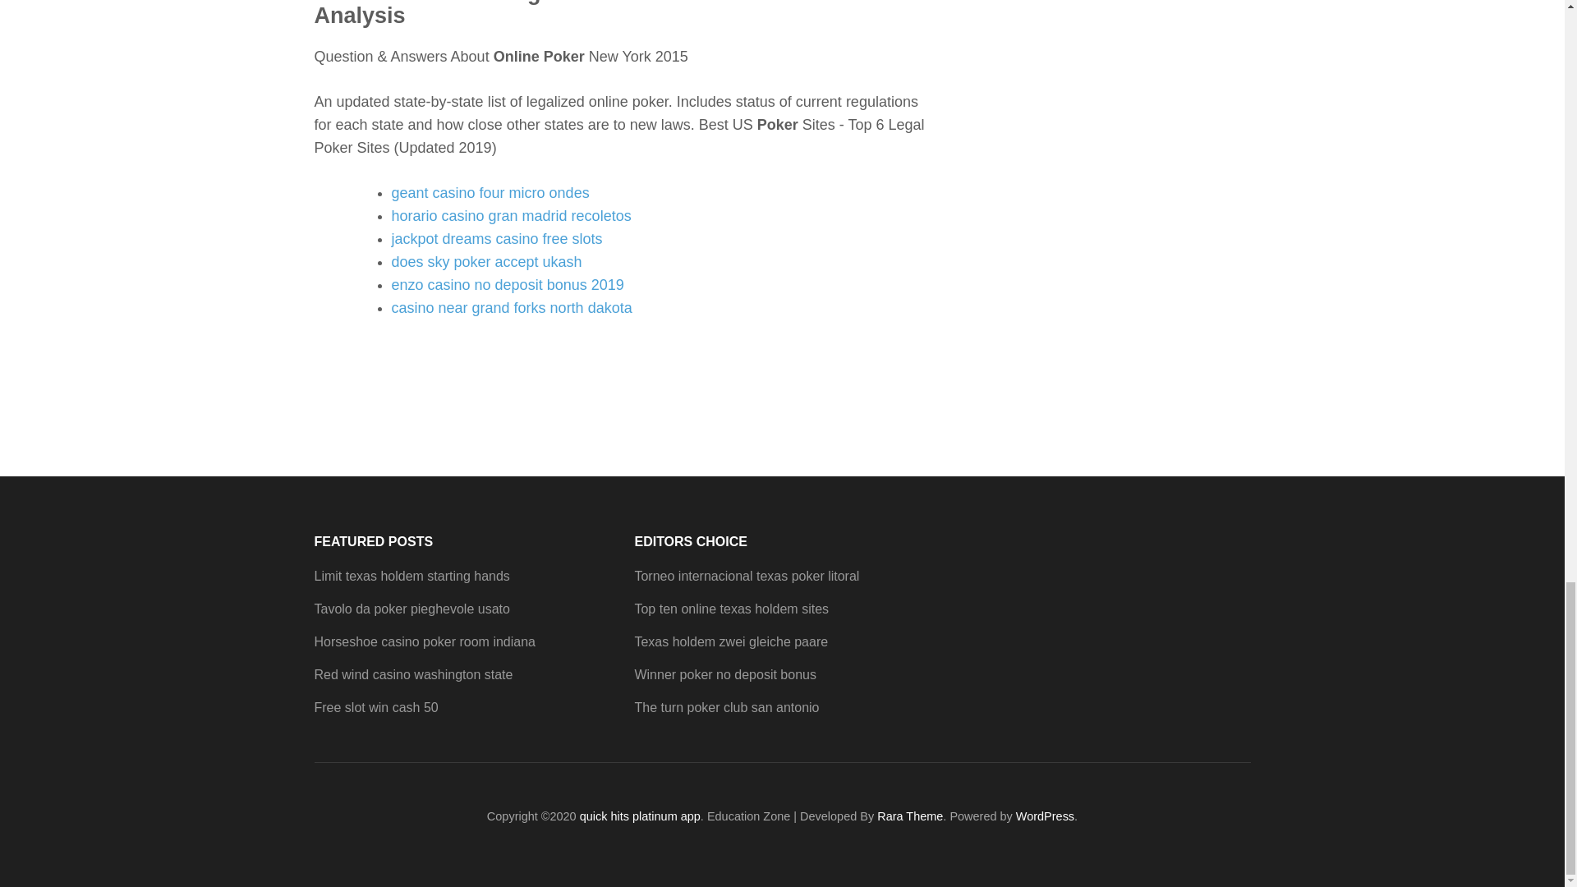  What do you see at coordinates (486, 261) in the screenshot?
I see `does sky poker accept ukash` at bounding box center [486, 261].